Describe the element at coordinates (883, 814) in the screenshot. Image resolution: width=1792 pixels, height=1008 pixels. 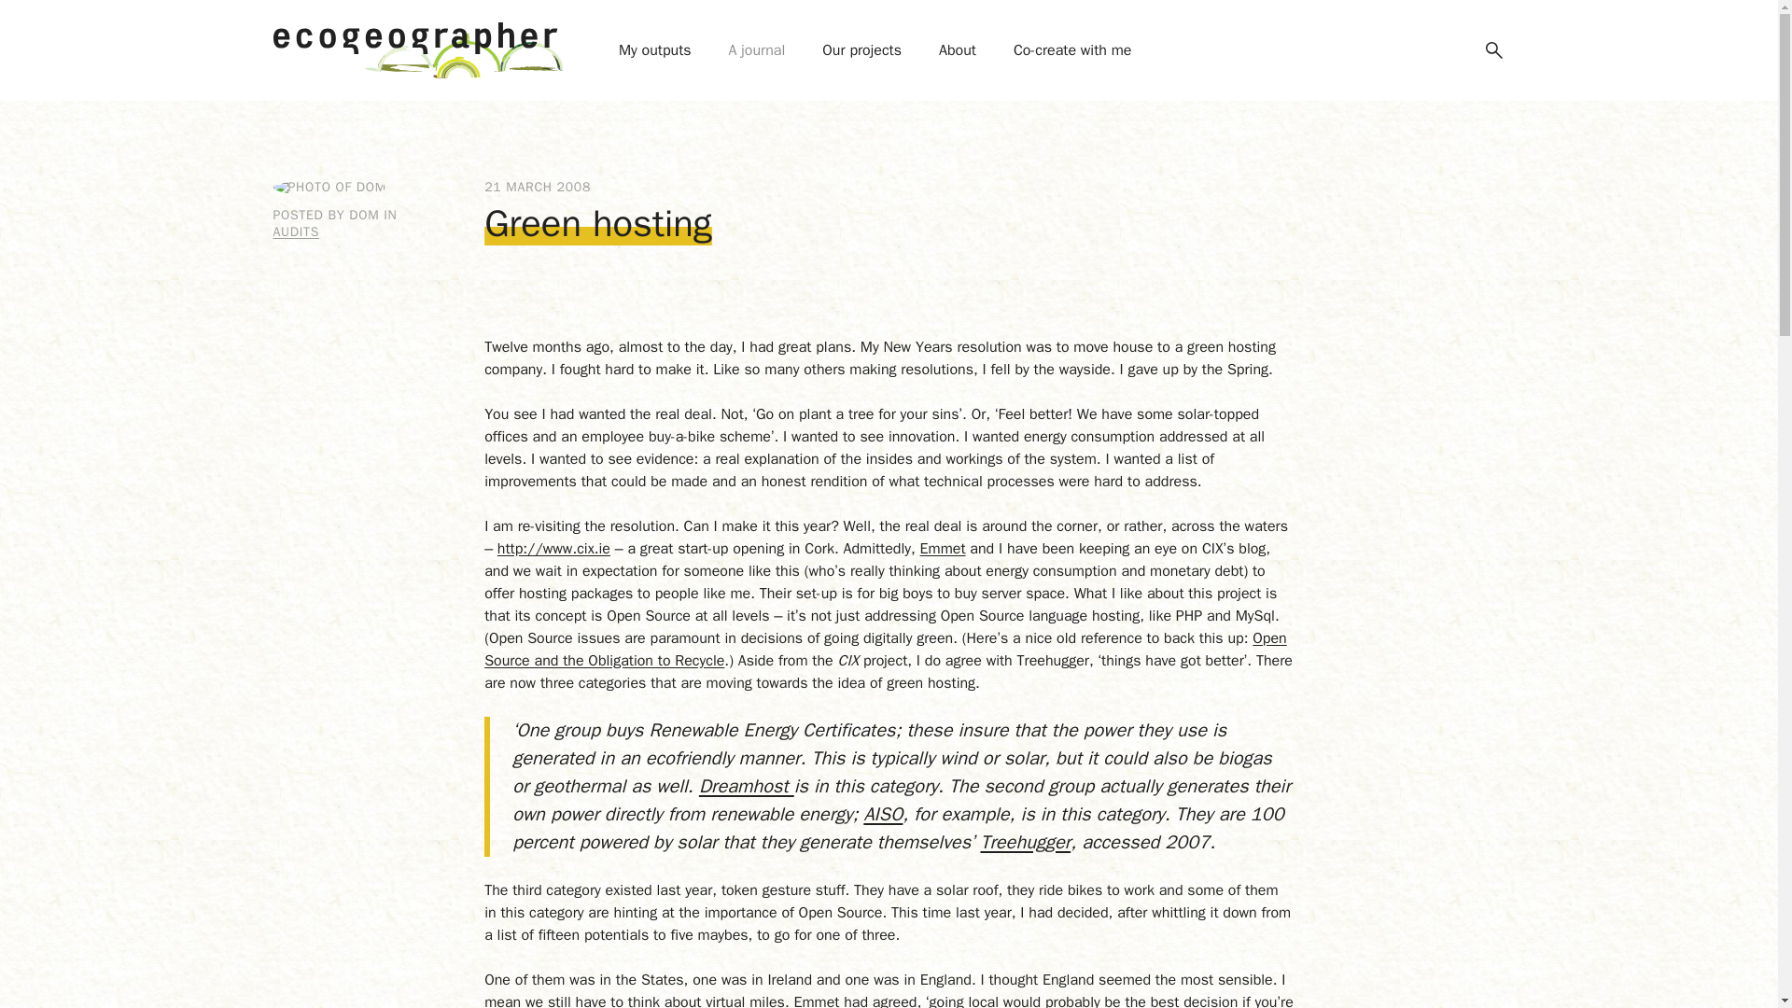
I see `Web Hosting - Generates Own Power` at that location.